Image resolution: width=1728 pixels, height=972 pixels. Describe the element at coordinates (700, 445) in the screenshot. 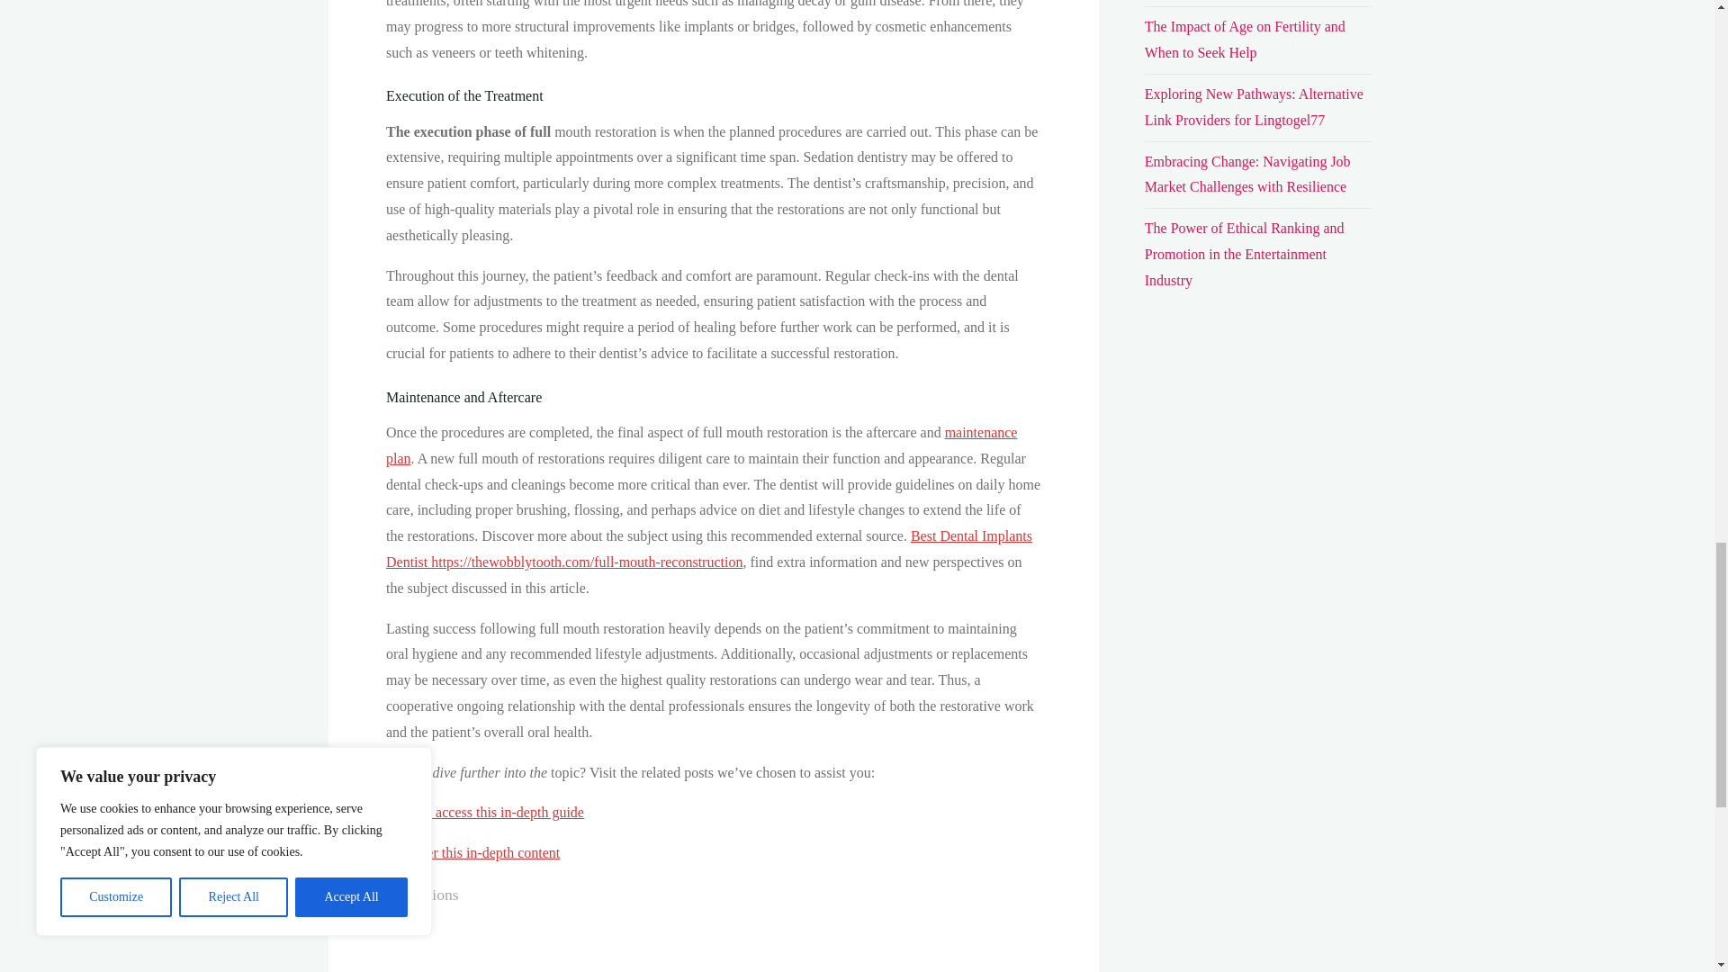

I see `maintenance plan` at that location.